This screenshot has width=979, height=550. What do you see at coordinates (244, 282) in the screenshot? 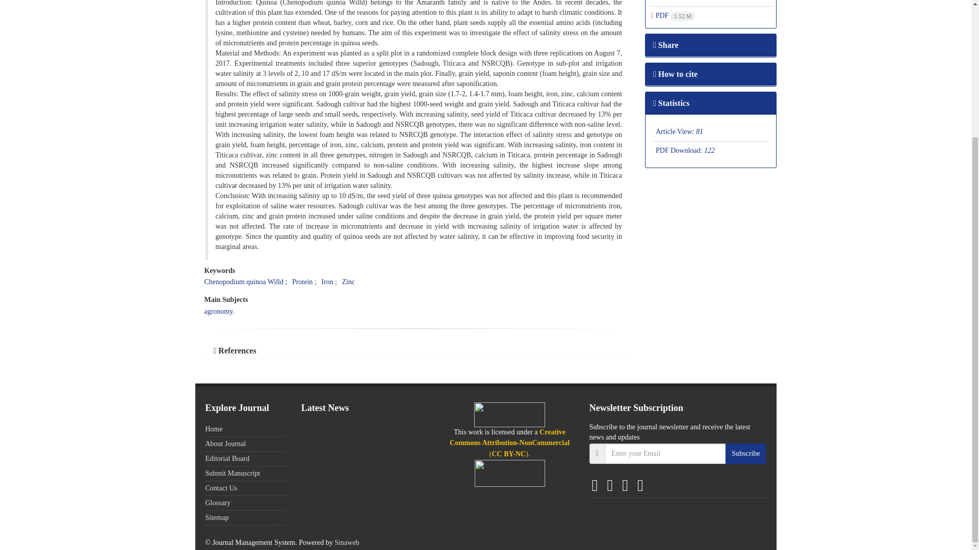
I see `Chenopodium quinoa Willd` at bounding box center [244, 282].